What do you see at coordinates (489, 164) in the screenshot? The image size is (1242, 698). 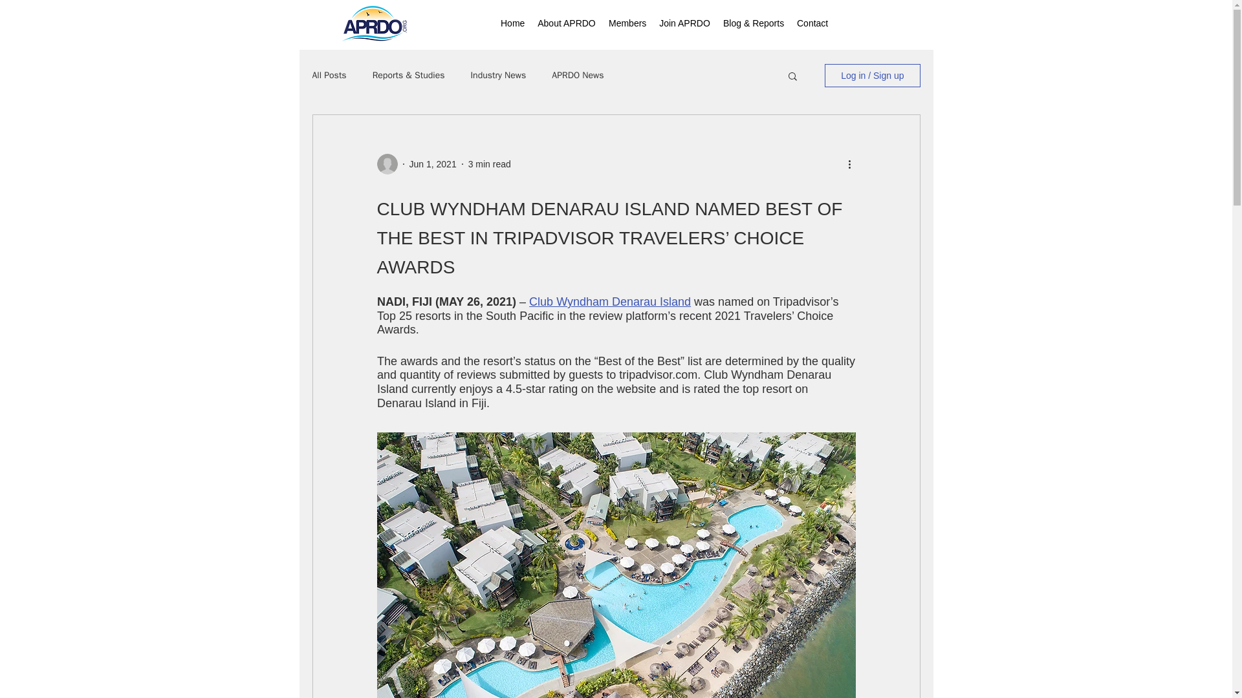 I see `3 min read` at bounding box center [489, 164].